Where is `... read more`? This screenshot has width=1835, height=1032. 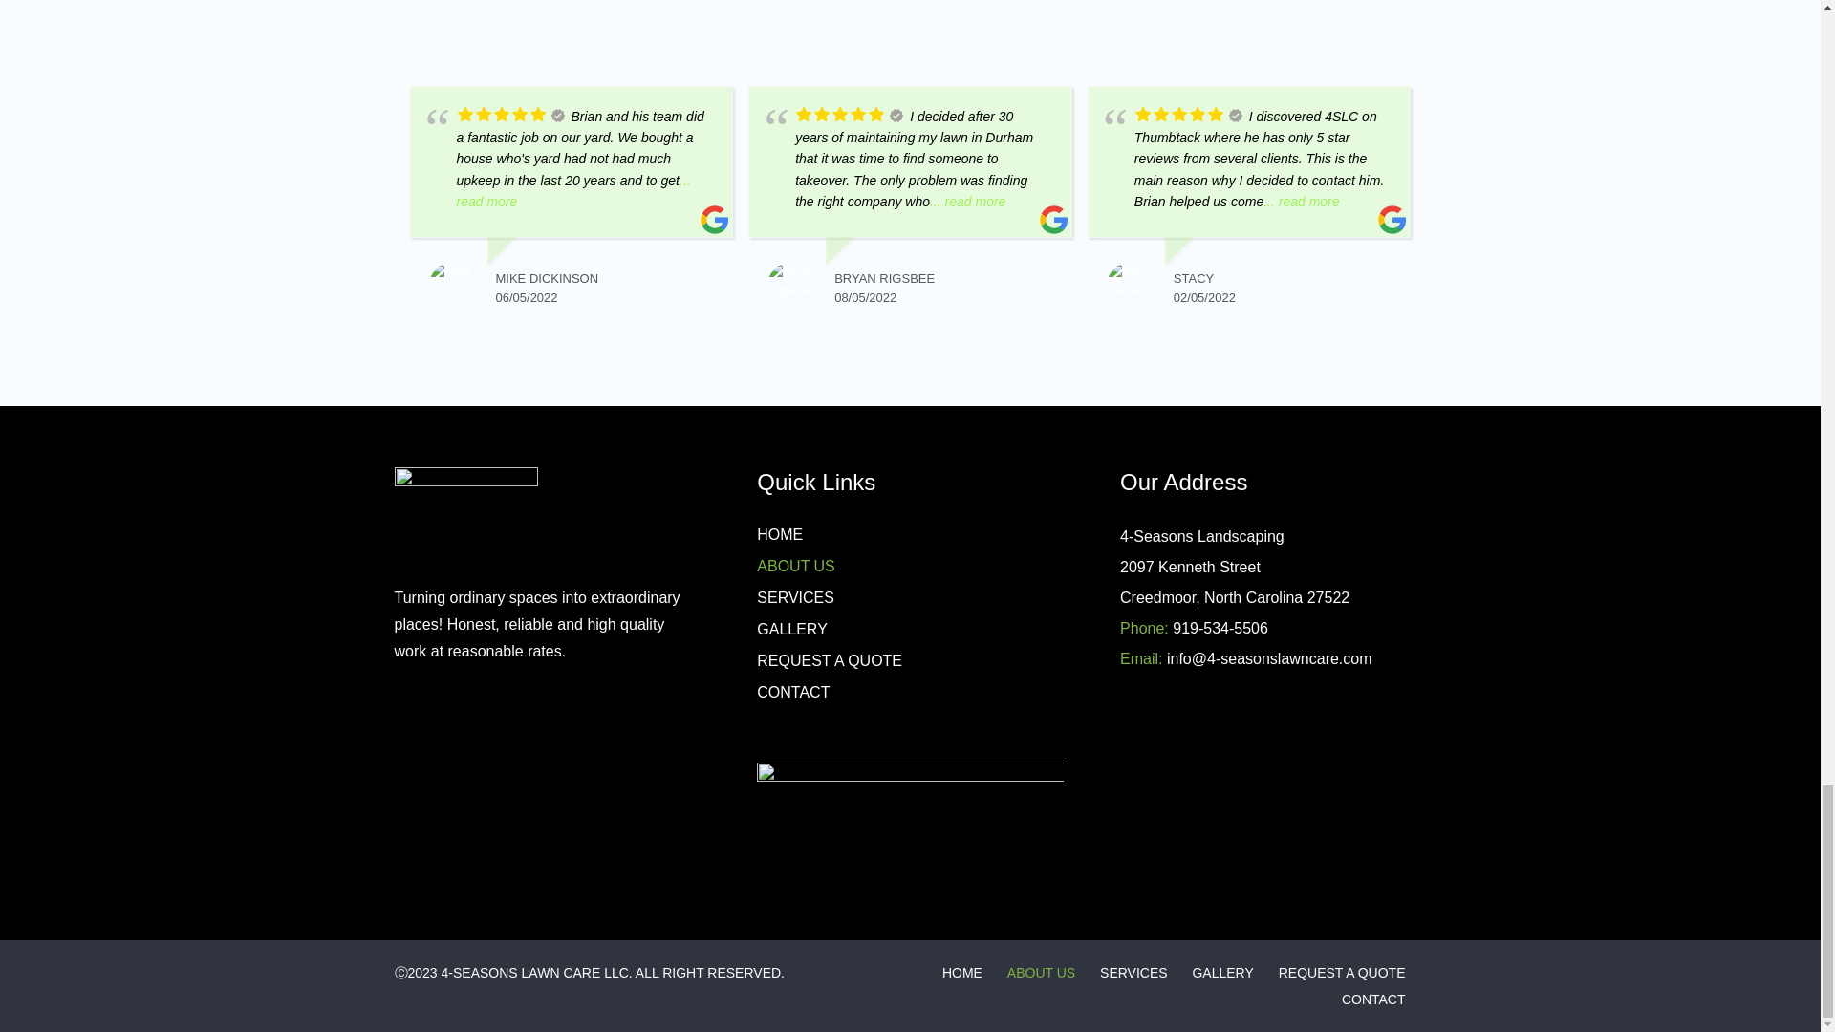
... read more is located at coordinates (967, 202).